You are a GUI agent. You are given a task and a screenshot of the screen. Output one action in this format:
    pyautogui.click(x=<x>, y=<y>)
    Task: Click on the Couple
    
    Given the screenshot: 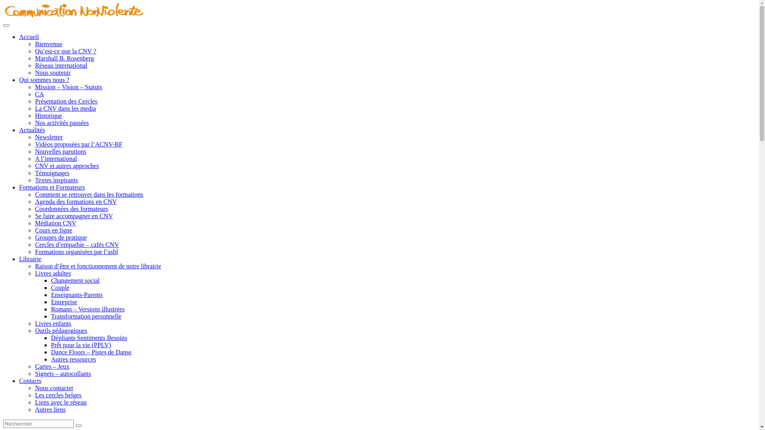 What is the action you would take?
    pyautogui.click(x=60, y=287)
    